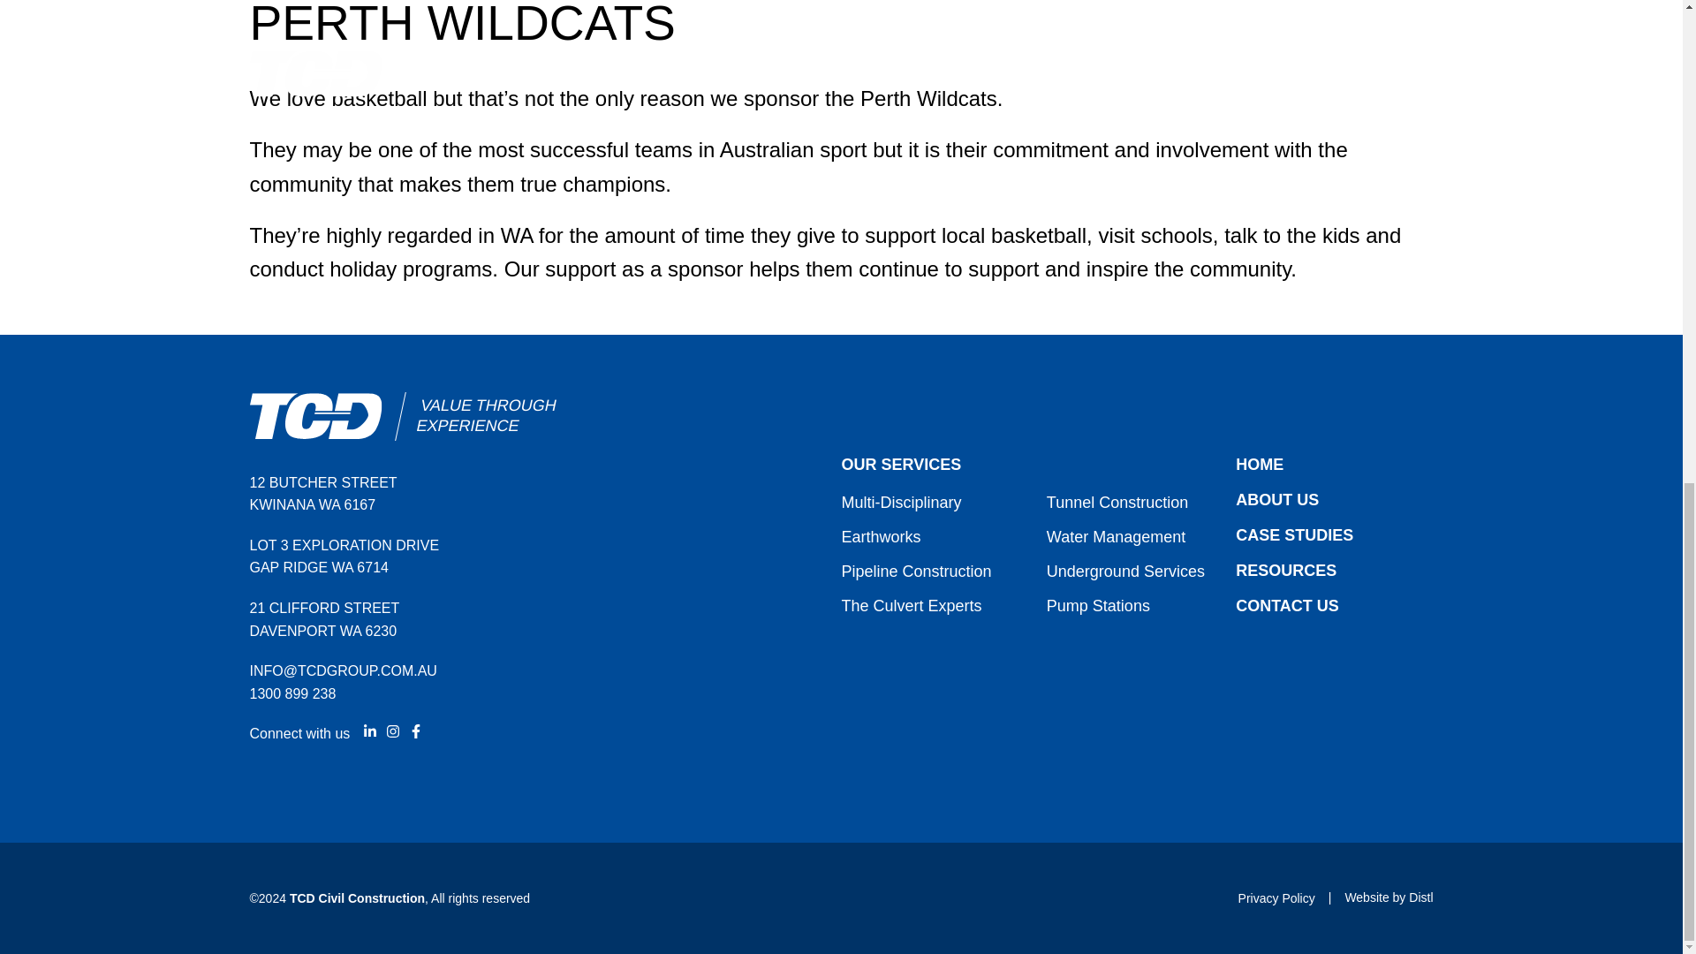 Image resolution: width=1696 pixels, height=954 pixels. What do you see at coordinates (1116, 537) in the screenshot?
I see `Water Management` at bounding box center [1116, 537].